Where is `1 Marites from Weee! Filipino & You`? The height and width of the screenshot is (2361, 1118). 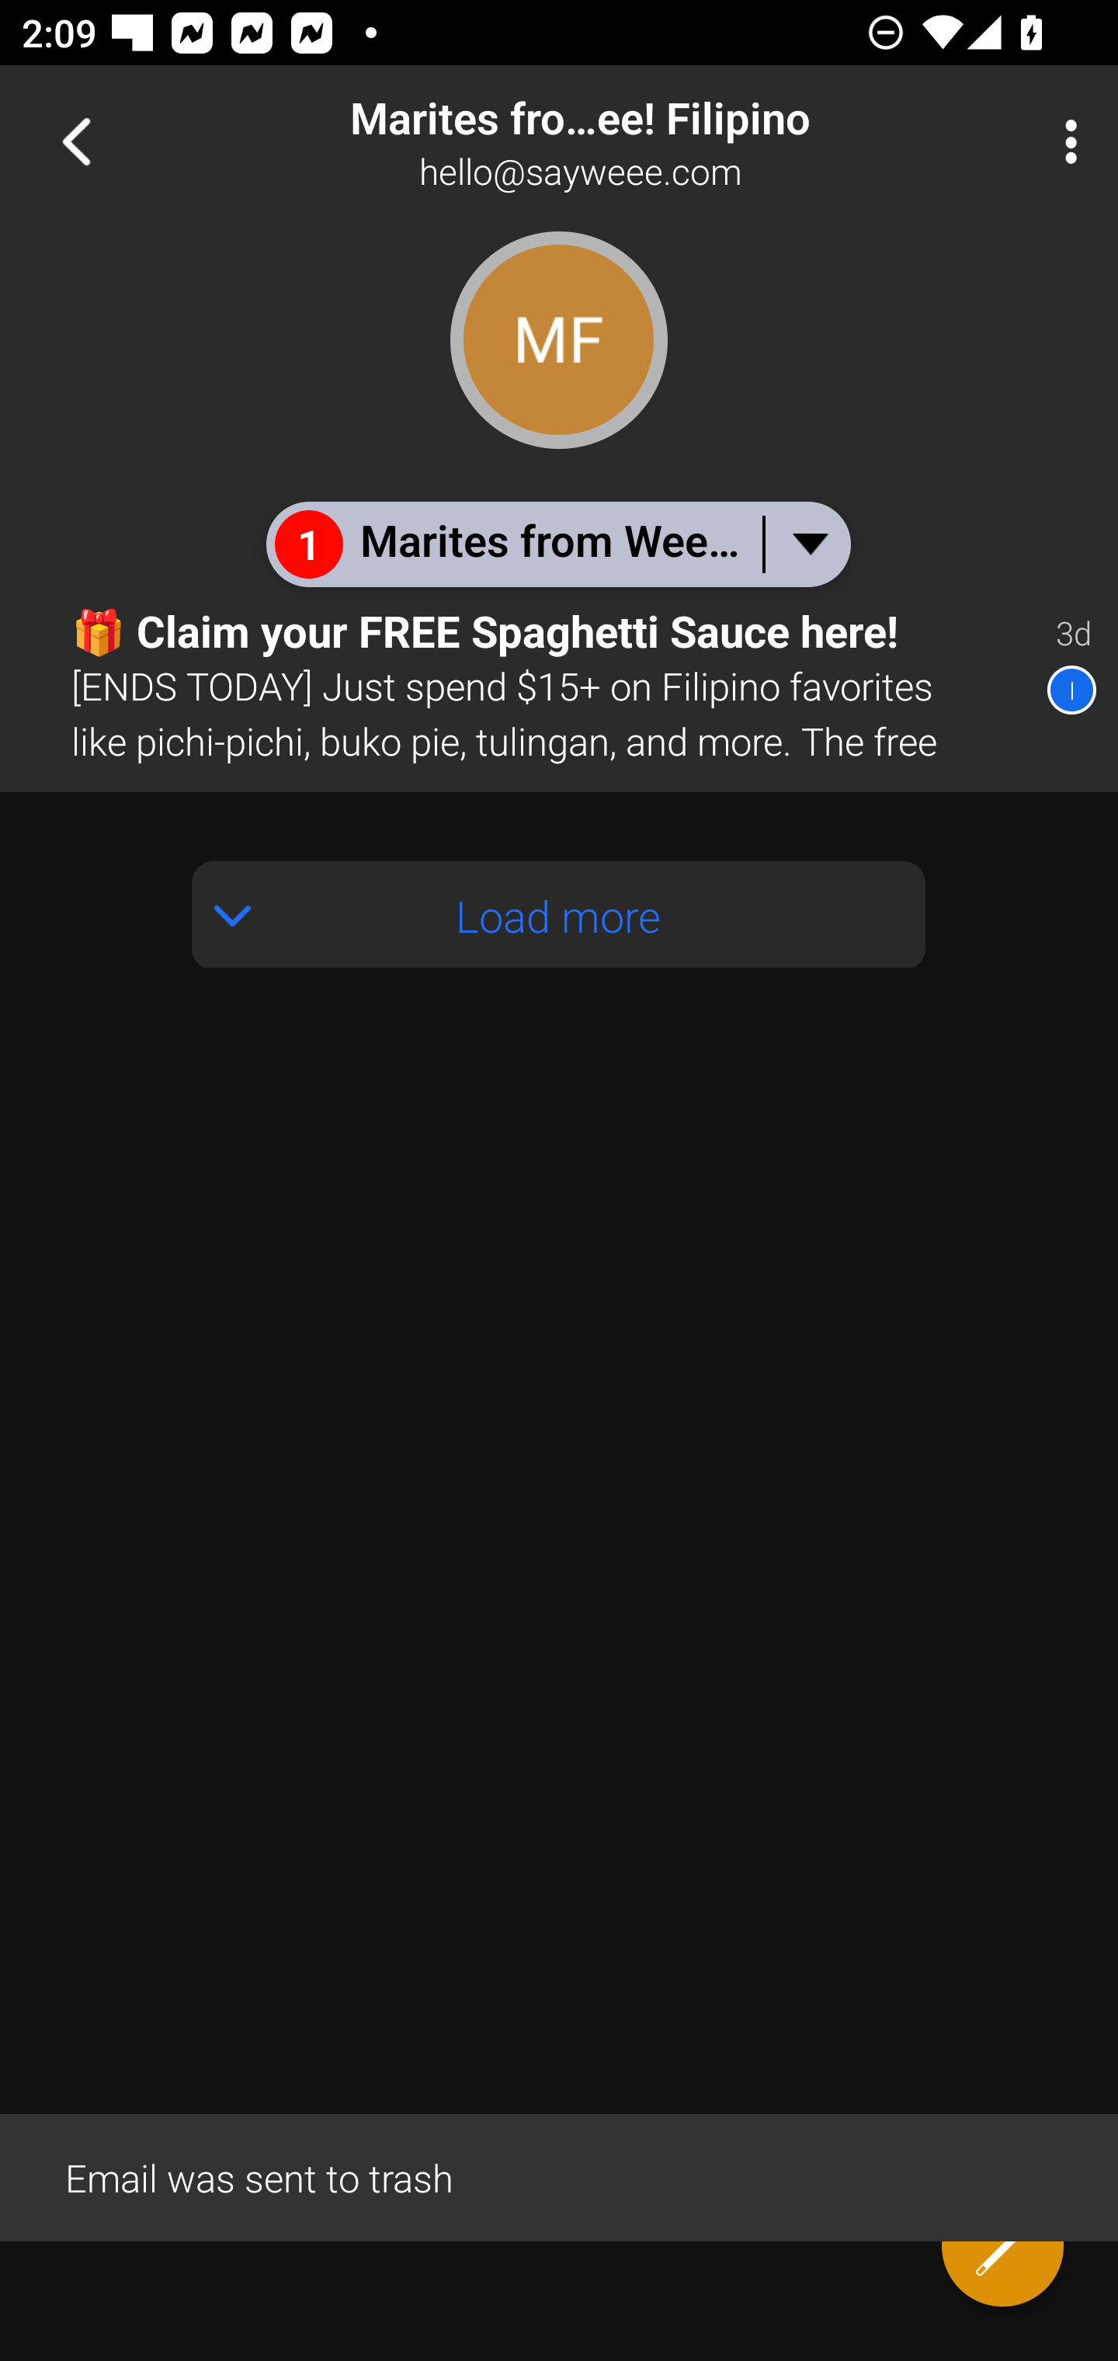
1 Marites from Weee! Filipino & You is located at coordinates (557, 544).